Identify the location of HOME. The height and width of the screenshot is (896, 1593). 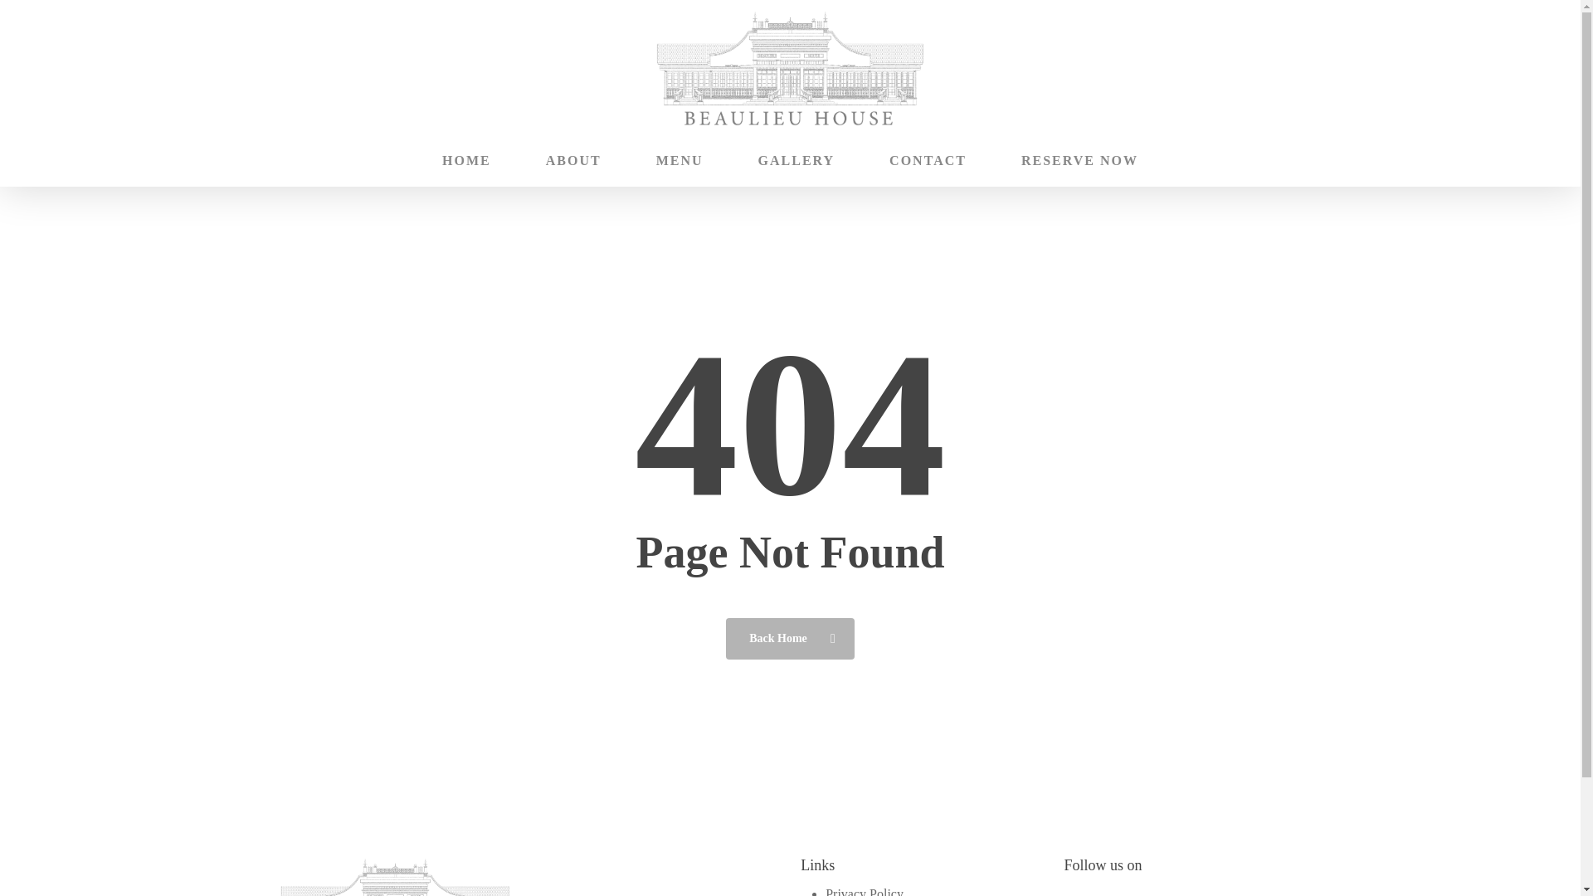
(466, 161).